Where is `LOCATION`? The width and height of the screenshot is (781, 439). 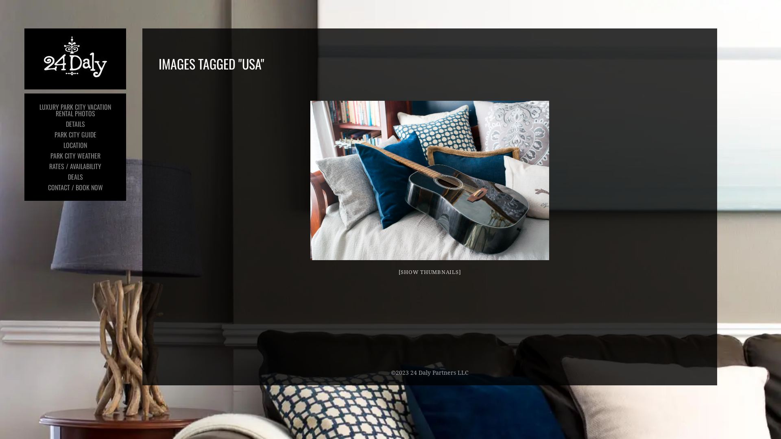 LOCATION is located at coordinates (75, 145).